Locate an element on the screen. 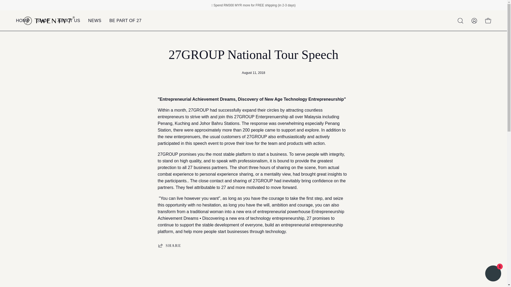 The image size is (511, 287). SHOP is located at coordinates (43, 20).